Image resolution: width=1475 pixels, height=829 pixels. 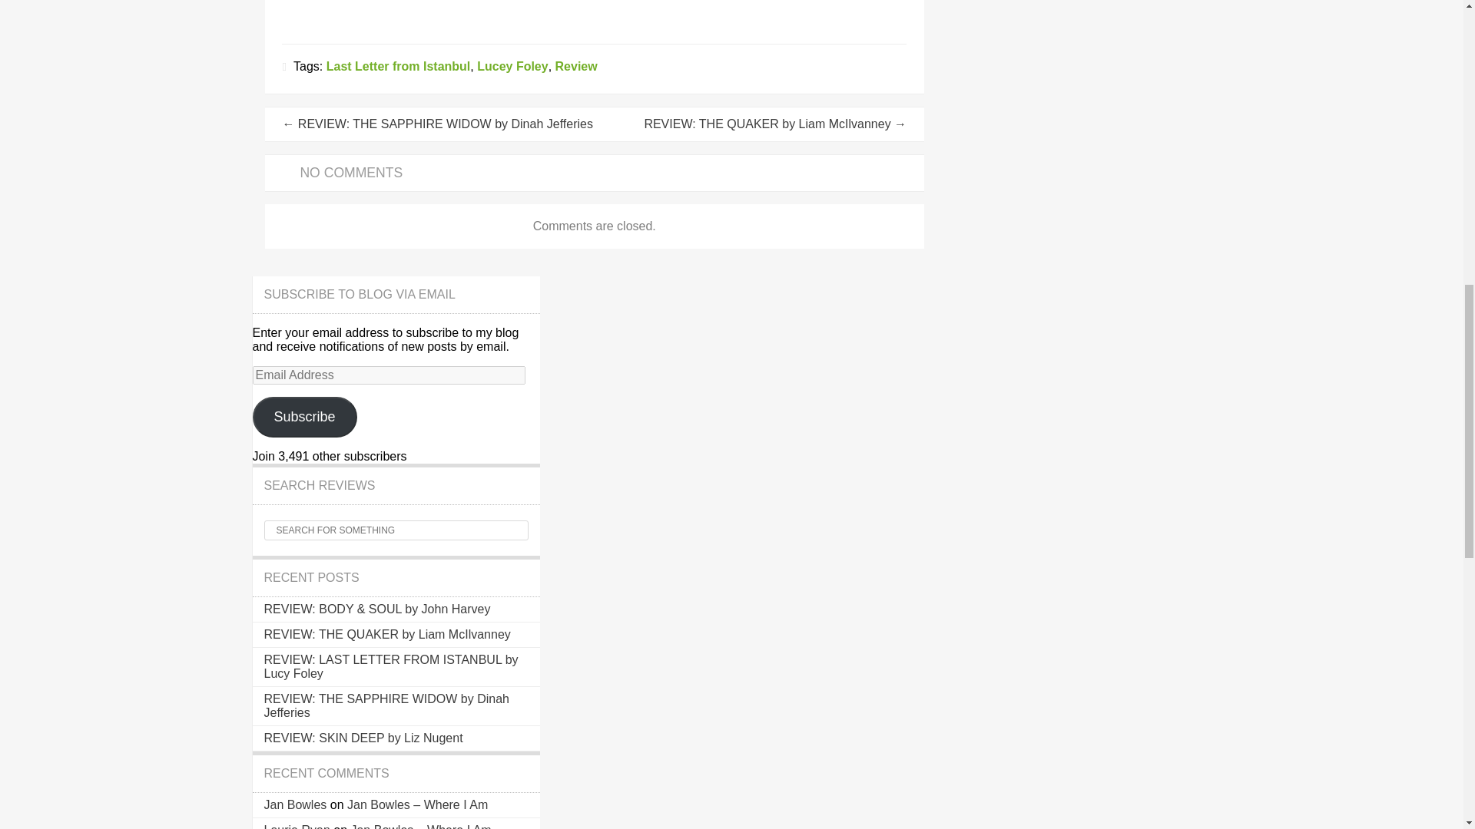 What do you see at coordinates (512, 66) in the screenshot?
I see `Lucey Foley` at bounding box center [512, 66].